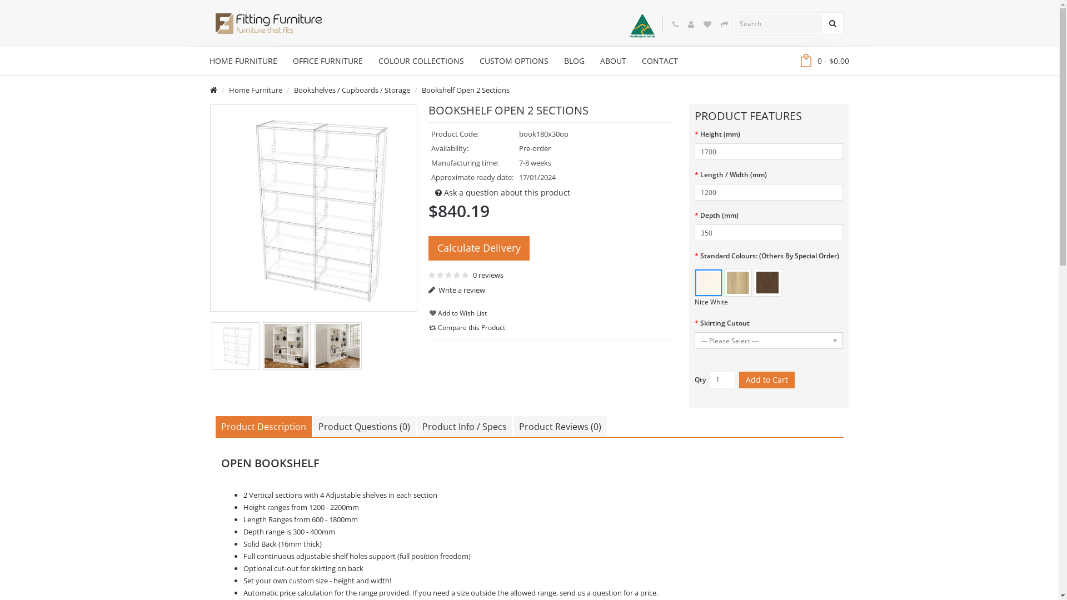  I want to click on Compare this Product, so click(467, 328).